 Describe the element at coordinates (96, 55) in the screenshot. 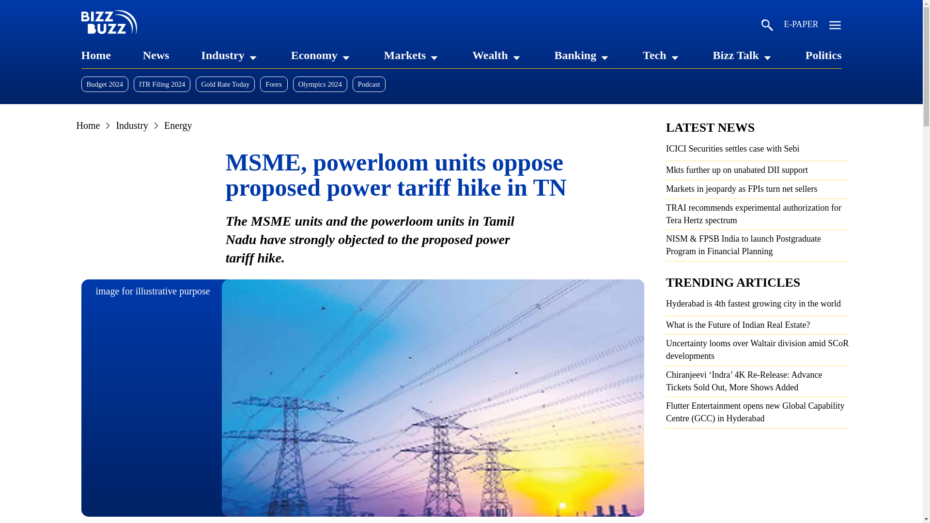

I see `Home` at that location.